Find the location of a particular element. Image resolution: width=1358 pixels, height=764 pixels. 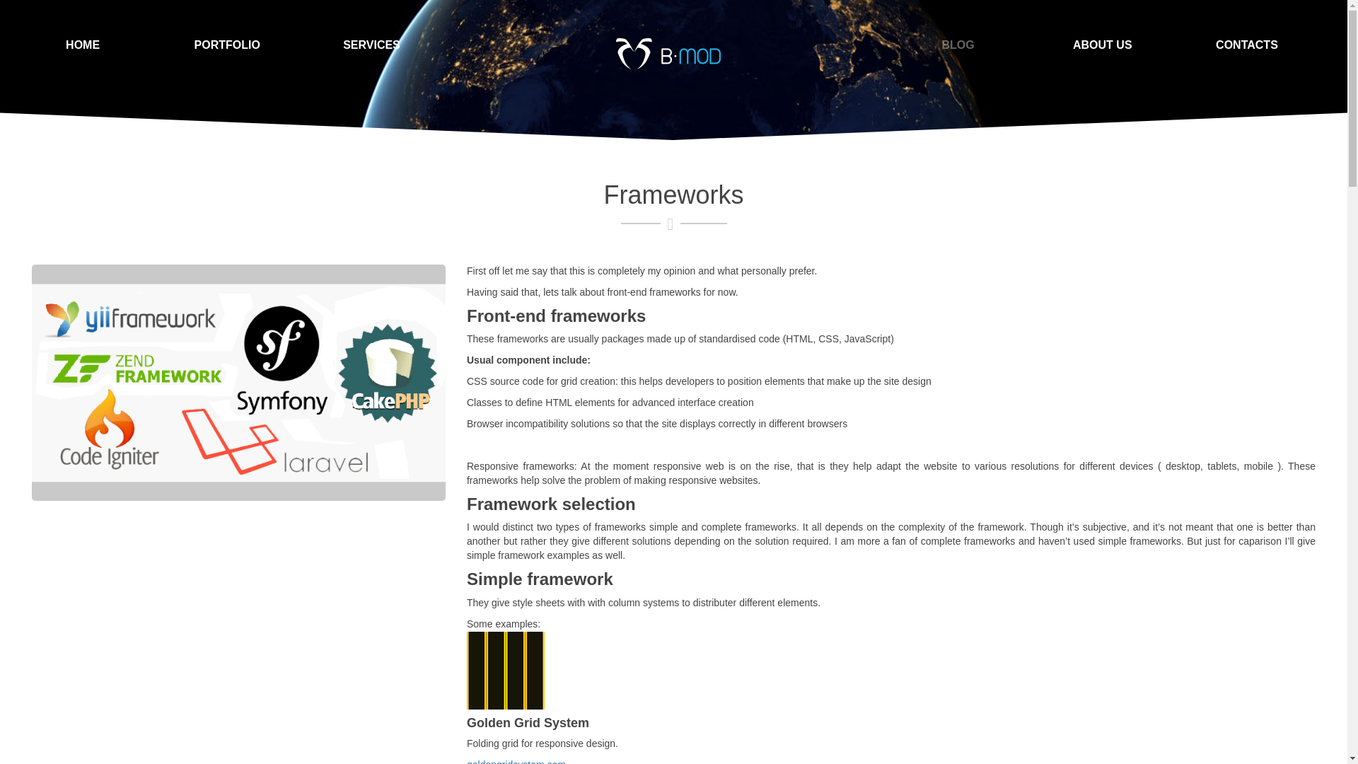

SERVICES is located at coordinates (371, 42).